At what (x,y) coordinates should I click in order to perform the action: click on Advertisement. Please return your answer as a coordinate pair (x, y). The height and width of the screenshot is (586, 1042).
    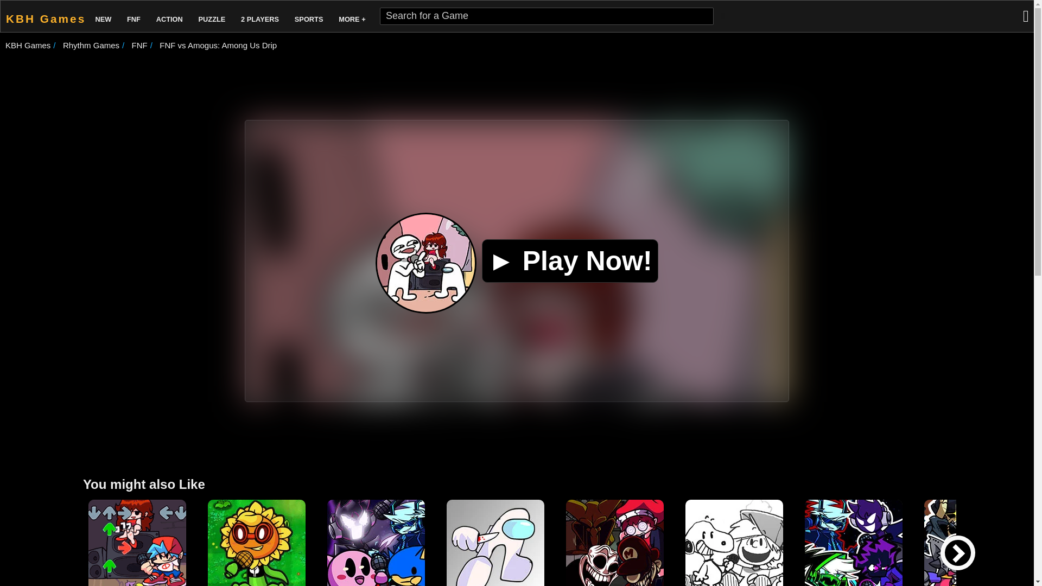
    Looking at the image, I should click on (517, 82).